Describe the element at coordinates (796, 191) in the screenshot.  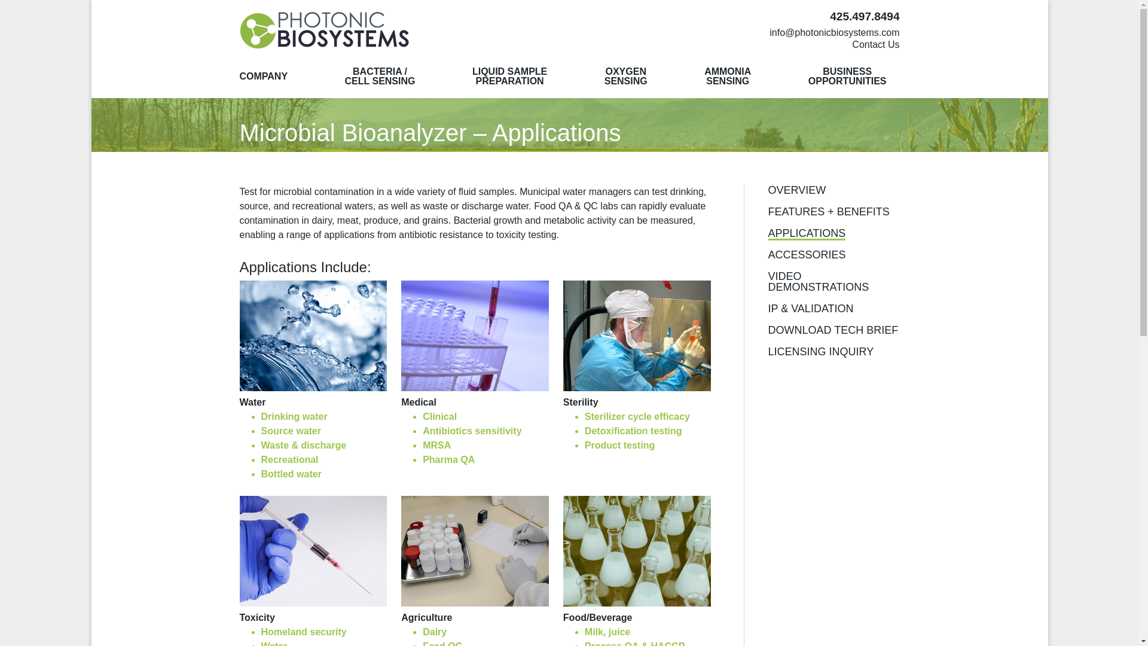
I see `ACCESSORIES` at that location.